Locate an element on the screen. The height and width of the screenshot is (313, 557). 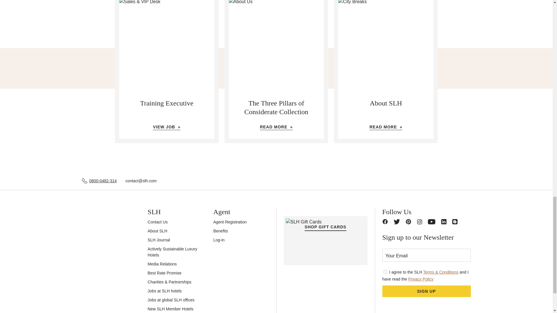
0800-0482-314 is located at coordinates (103, 181).